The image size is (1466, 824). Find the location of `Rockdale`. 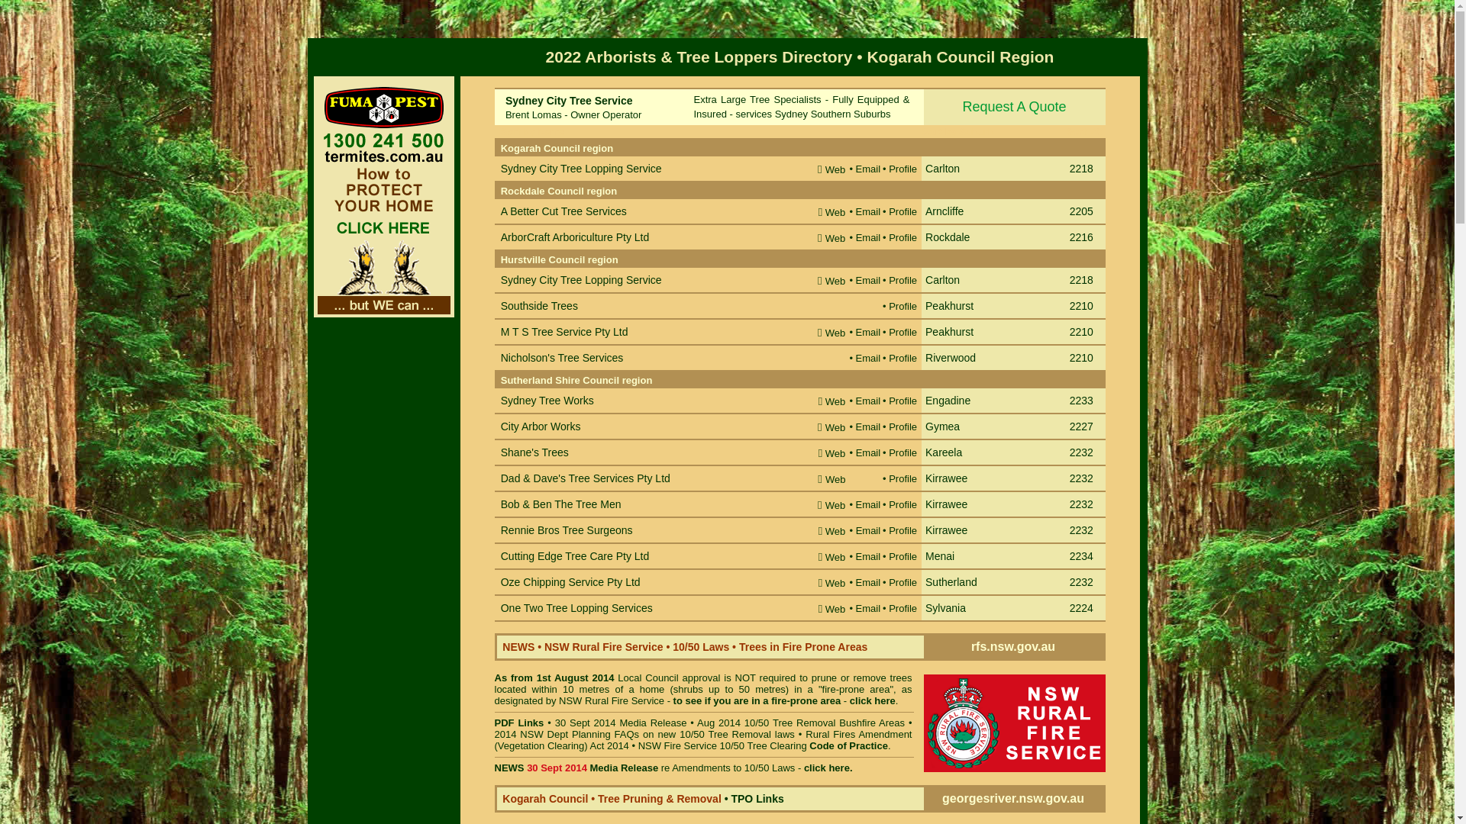

Rockdale is located at coordinates (948, 238).